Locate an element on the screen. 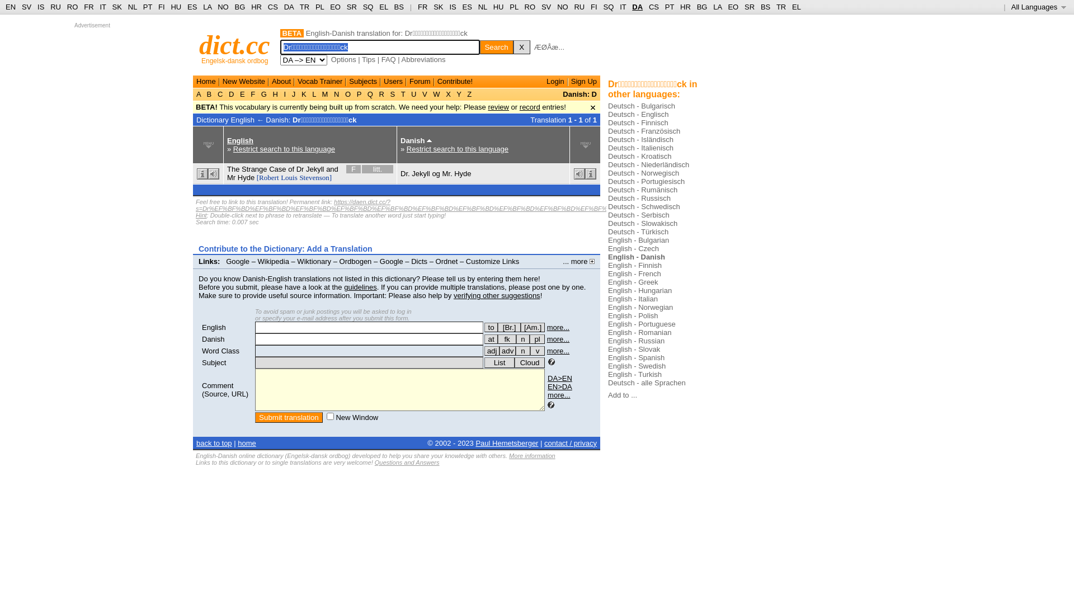 This screenshot has width=1074, height=604. Wikipedia is located at coordinates (274, 262).